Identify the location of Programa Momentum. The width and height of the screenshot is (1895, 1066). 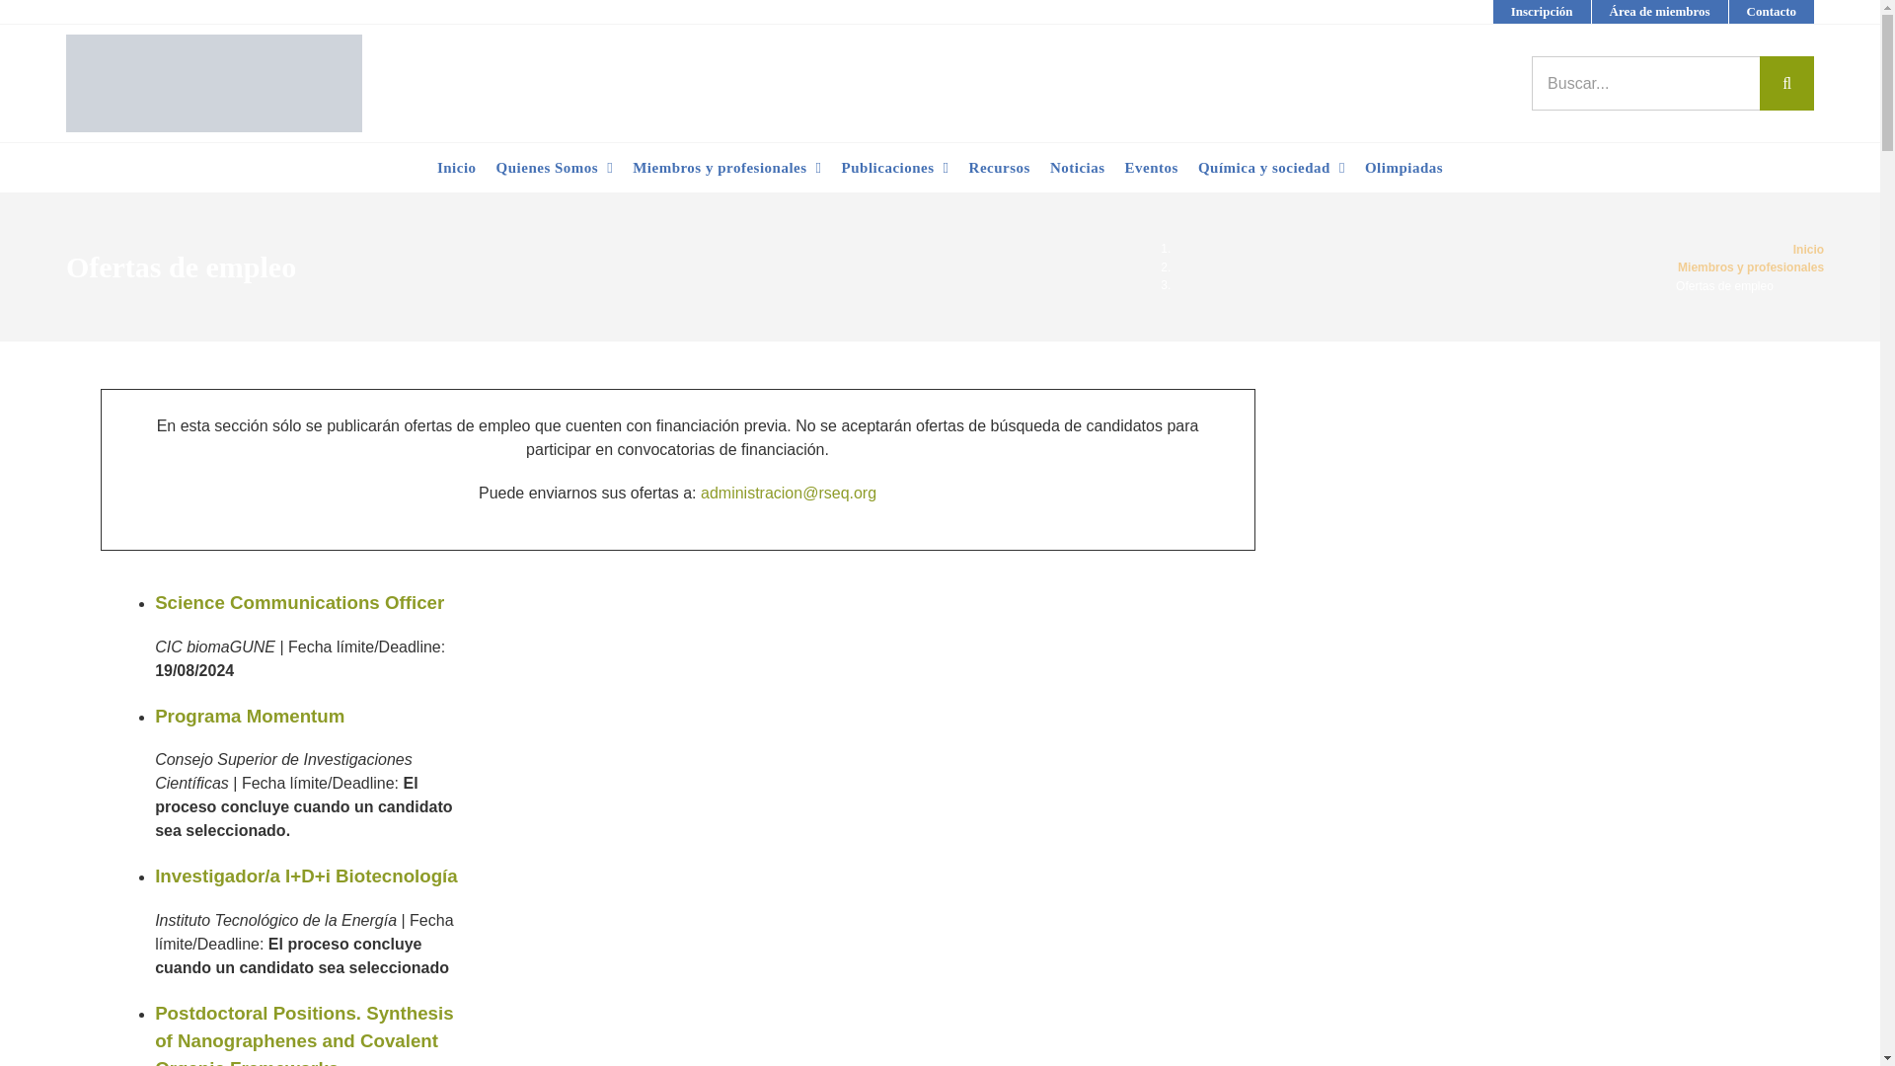
(250, 715).